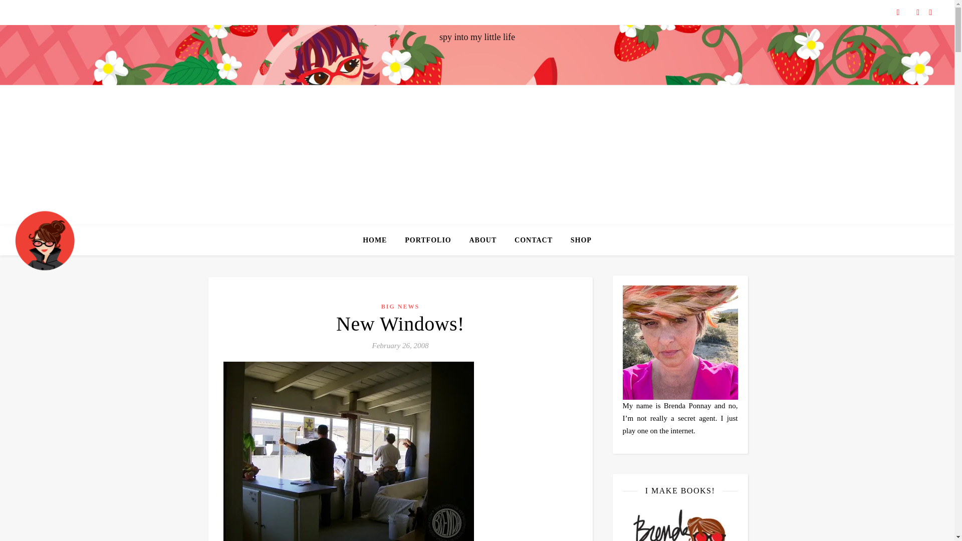 Image resolution: width=962 pixels, height=541 pixels. Describe the element at coordinates (482, 240) in the screenshot. I see `ABOUT` at that location.